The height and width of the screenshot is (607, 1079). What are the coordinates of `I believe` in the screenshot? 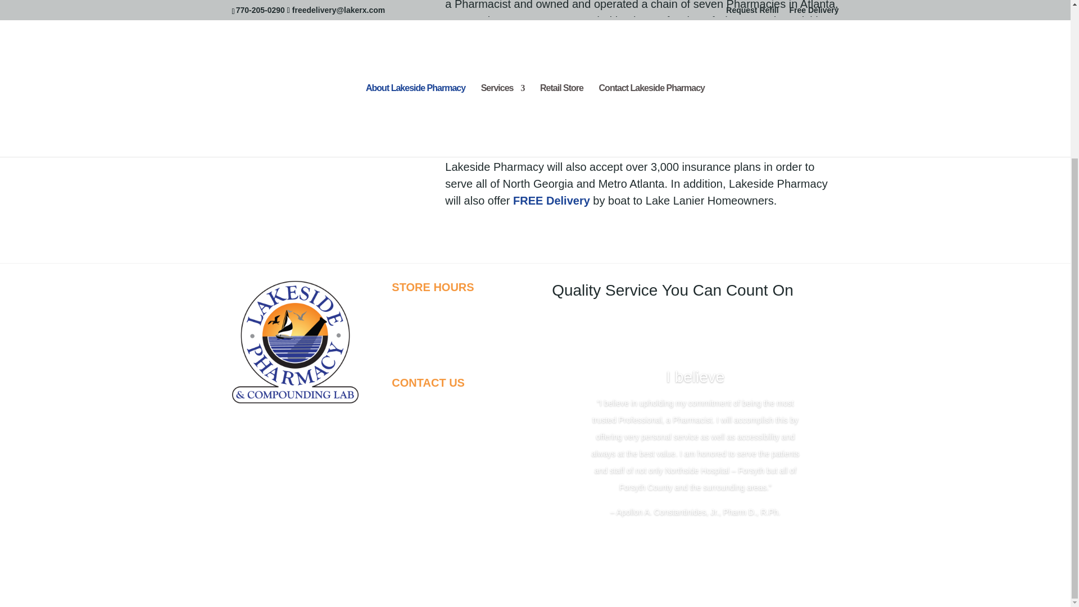 It's located at (695, 377).